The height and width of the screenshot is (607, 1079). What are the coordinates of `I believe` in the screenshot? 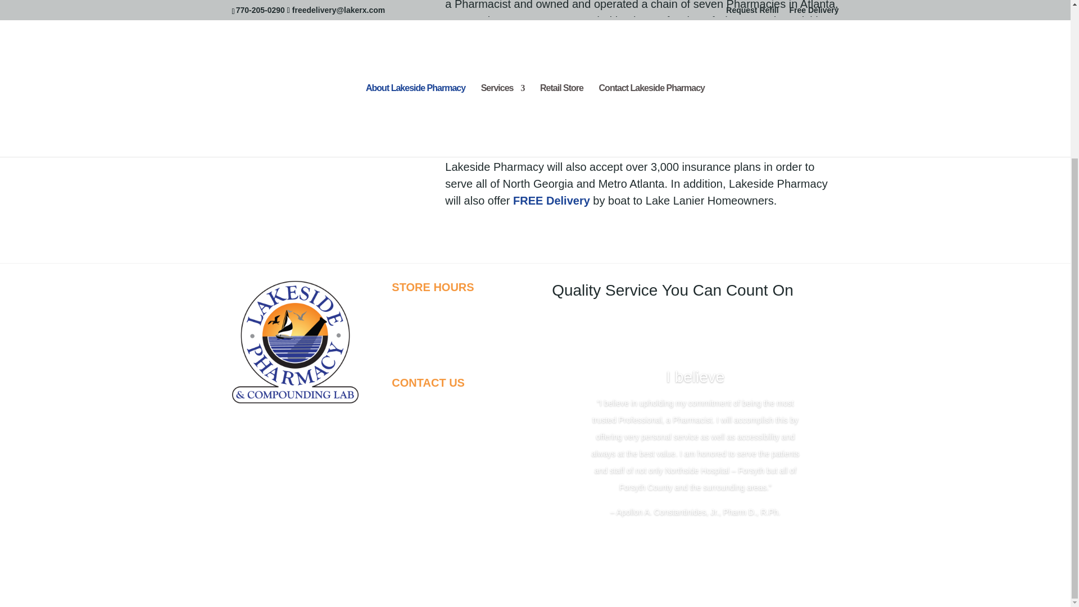 It's located at (695, 377).